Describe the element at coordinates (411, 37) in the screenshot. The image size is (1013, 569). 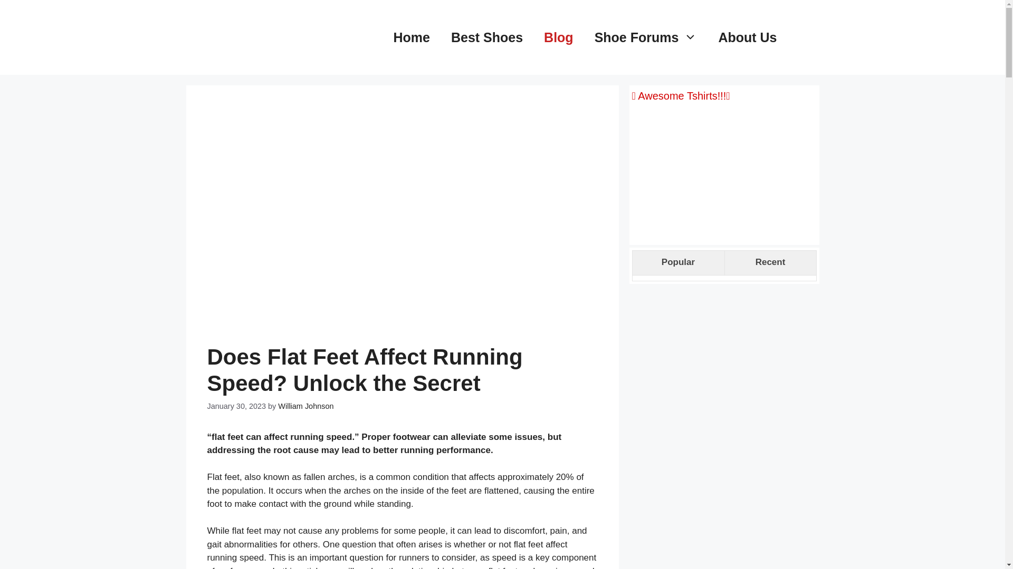
I see `Home` at that location.